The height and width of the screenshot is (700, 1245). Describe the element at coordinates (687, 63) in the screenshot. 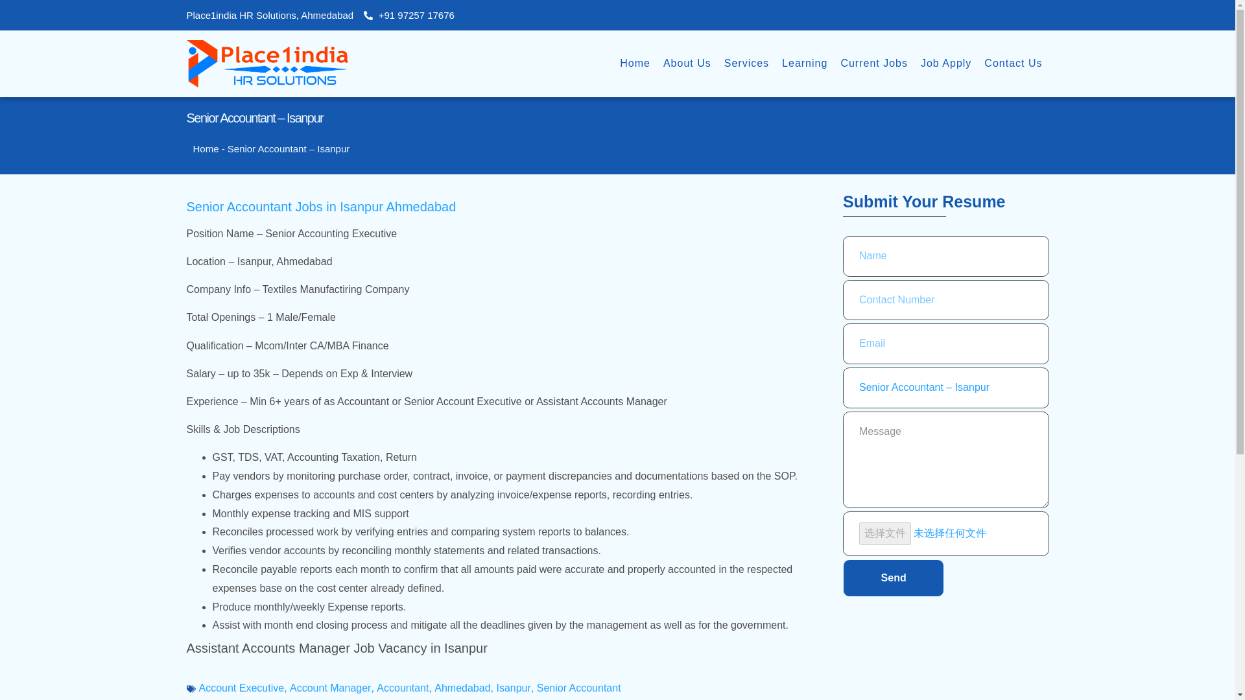

I see `About Us` at that location.